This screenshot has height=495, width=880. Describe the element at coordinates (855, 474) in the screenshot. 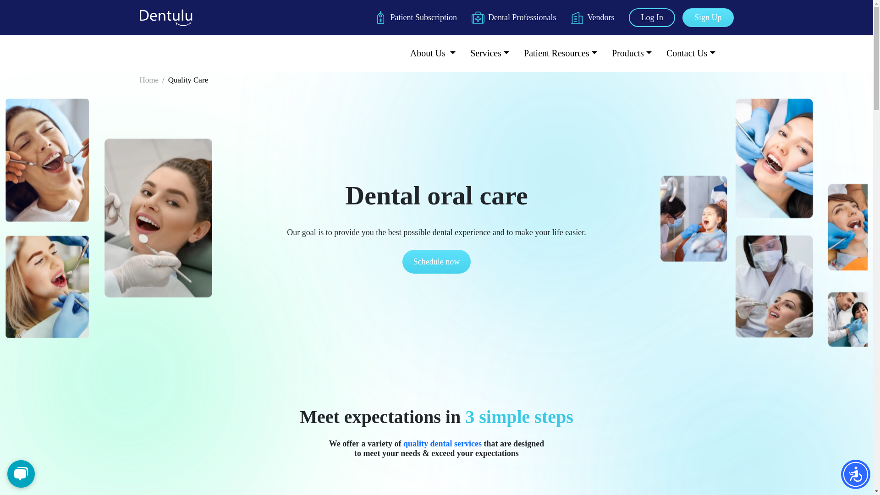

I see `Accessibility Menu` at that location.